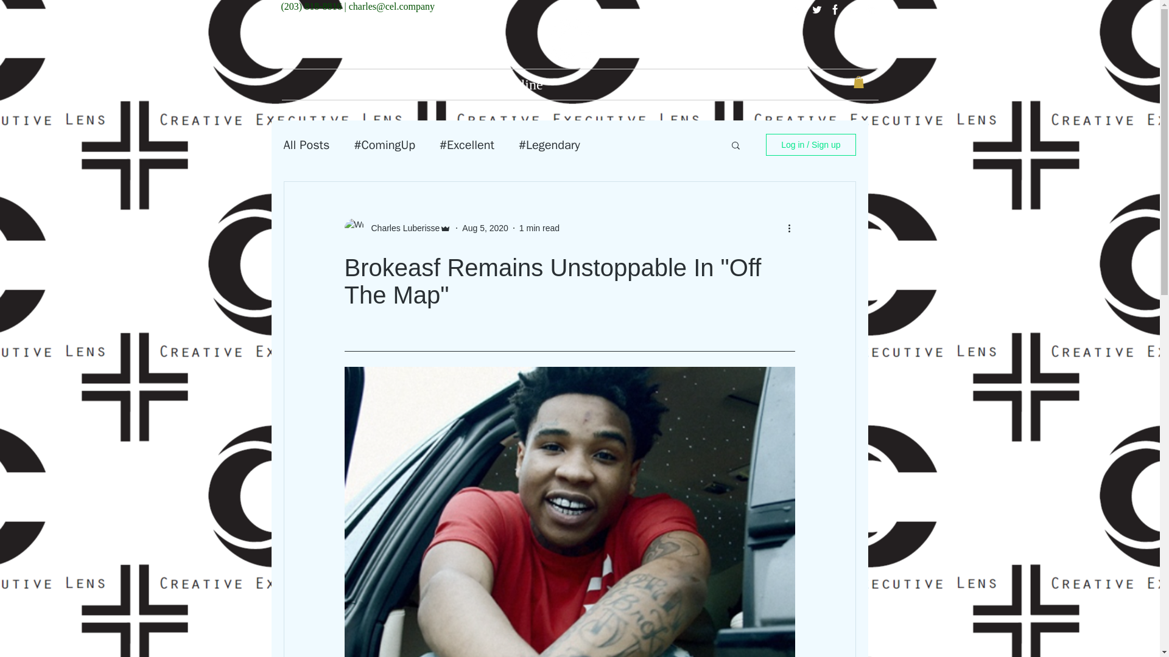 The height and width of the screenshot is (657, 1169). I want to click on Shop, so click(804, 85).